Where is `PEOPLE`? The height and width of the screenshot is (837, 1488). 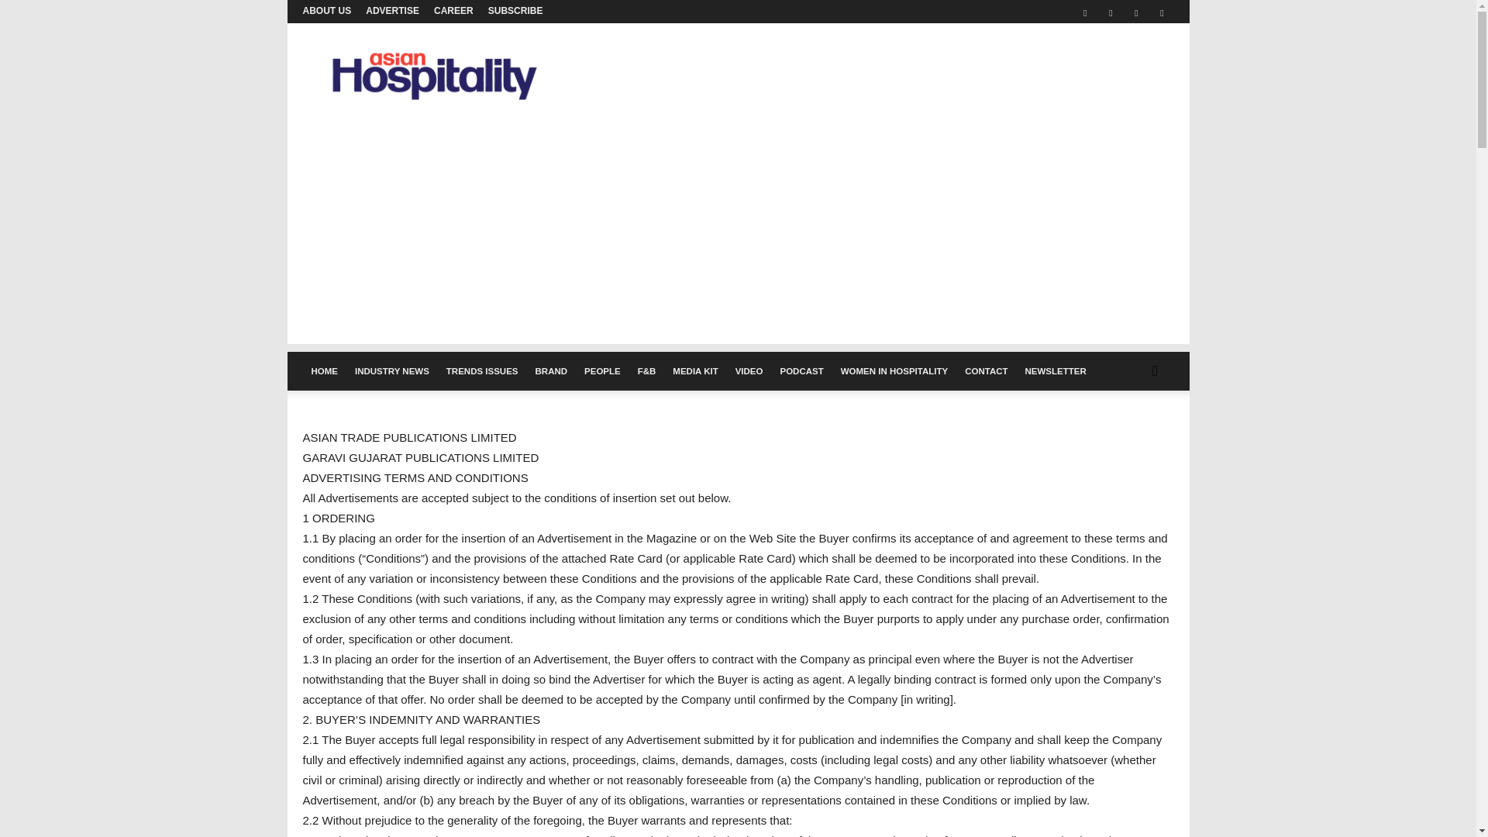 PEOPLE is located at coordinates (603, 370).